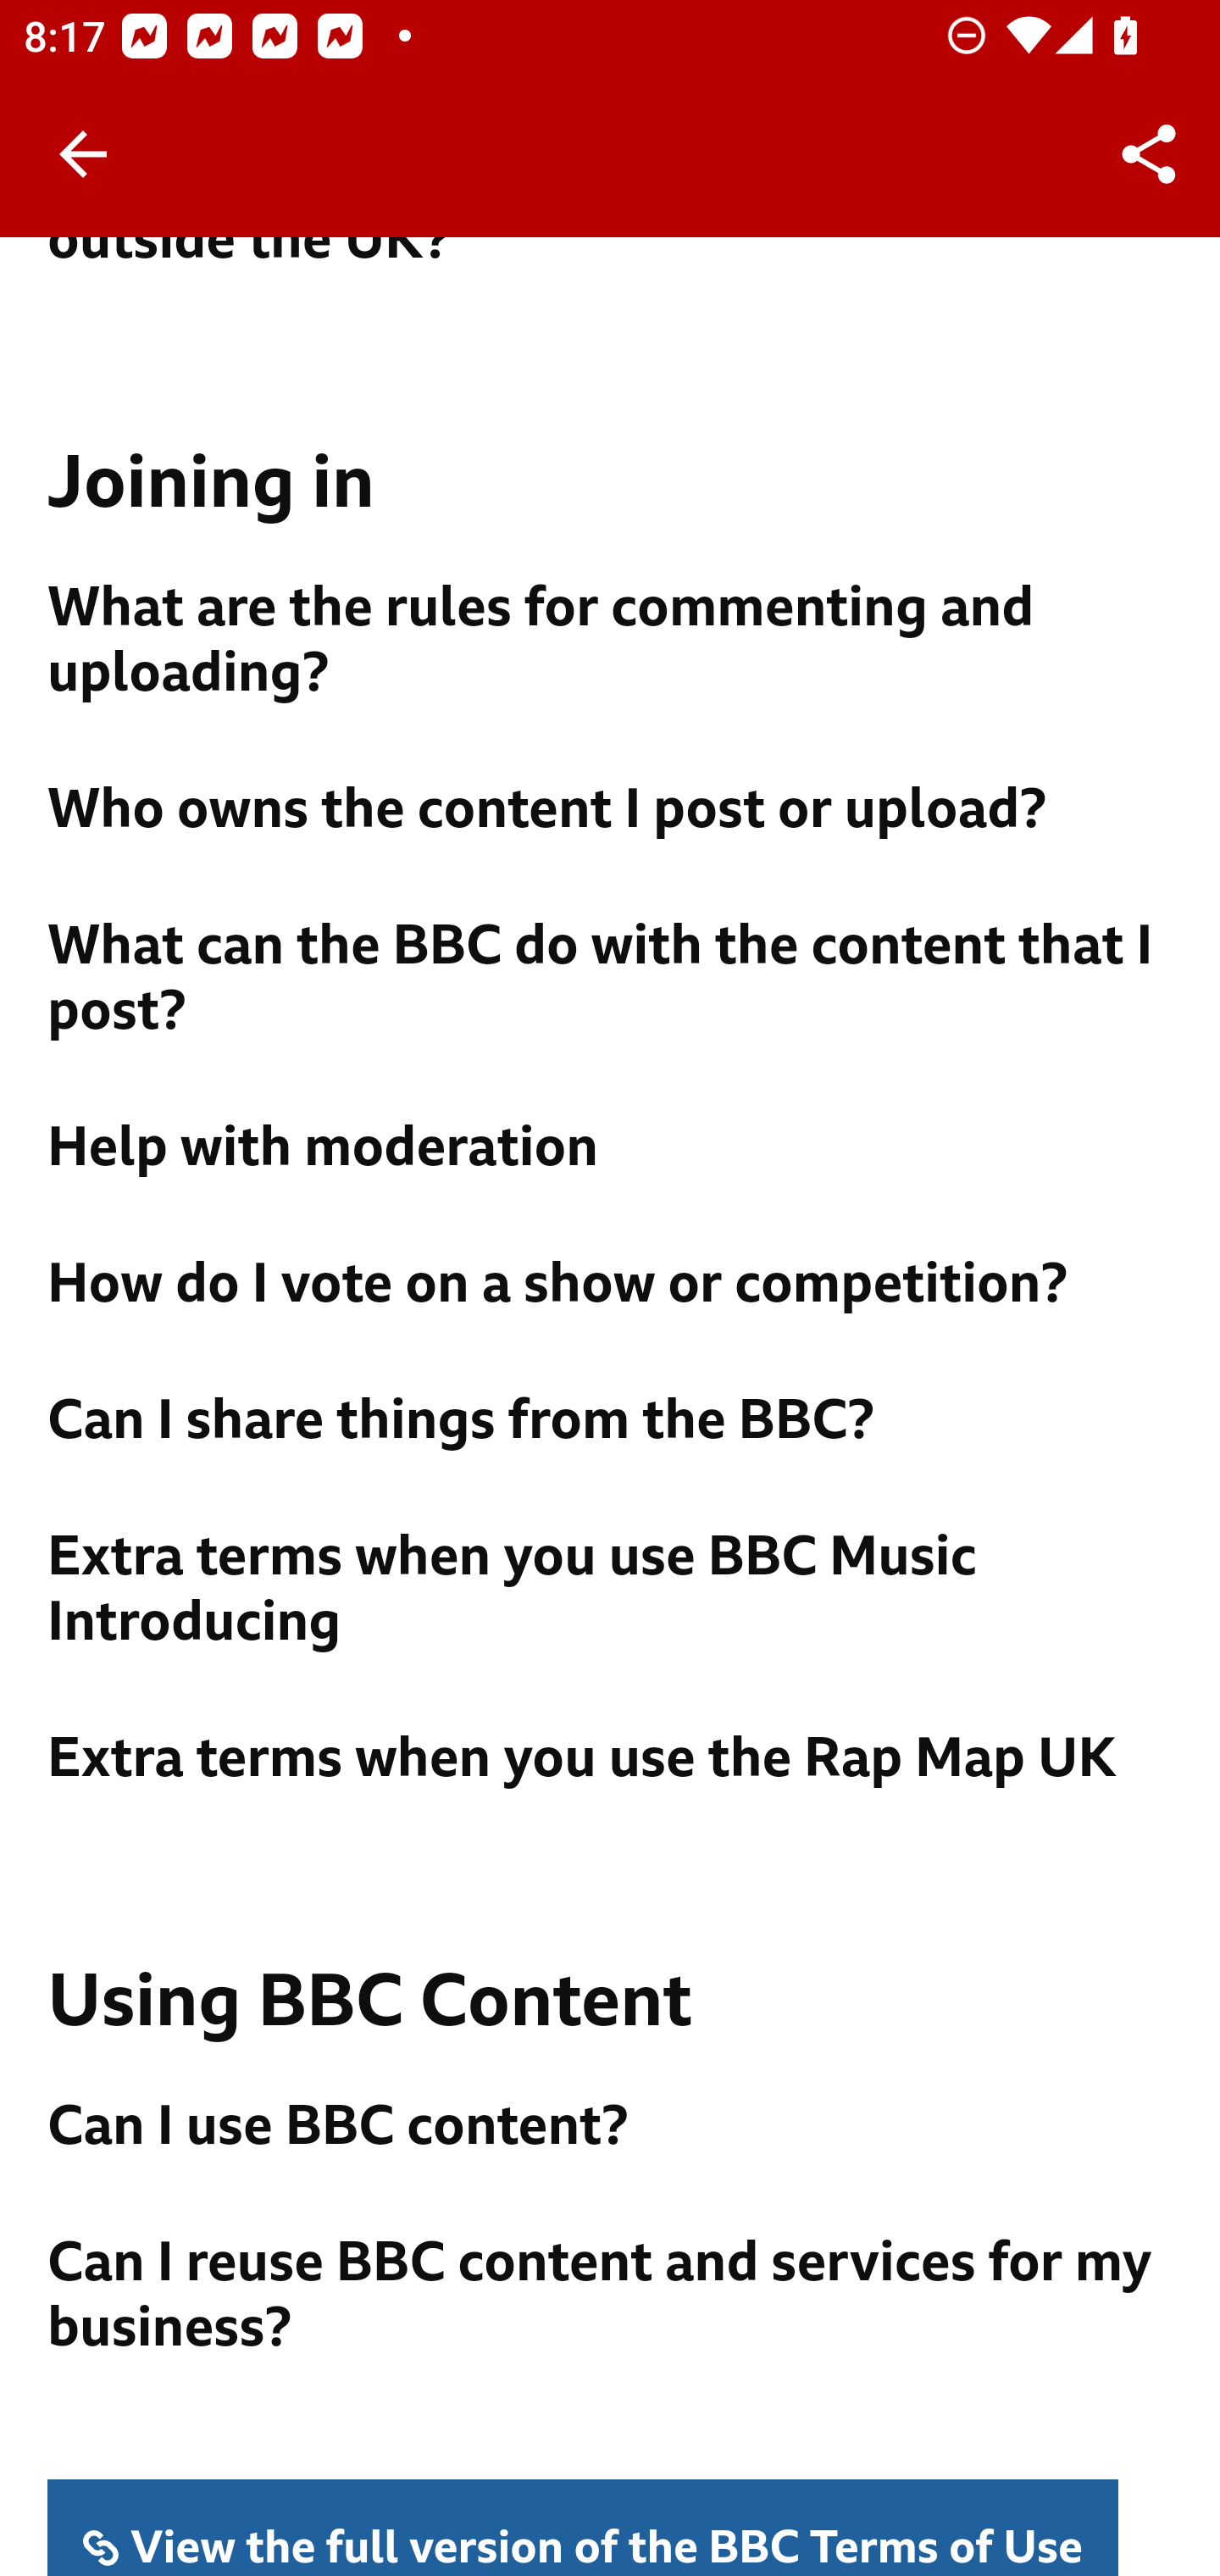 The height and width of the screenshot is (2576, 1220). I want to click on Can I share things from the BBC?, so click(612, 1422).